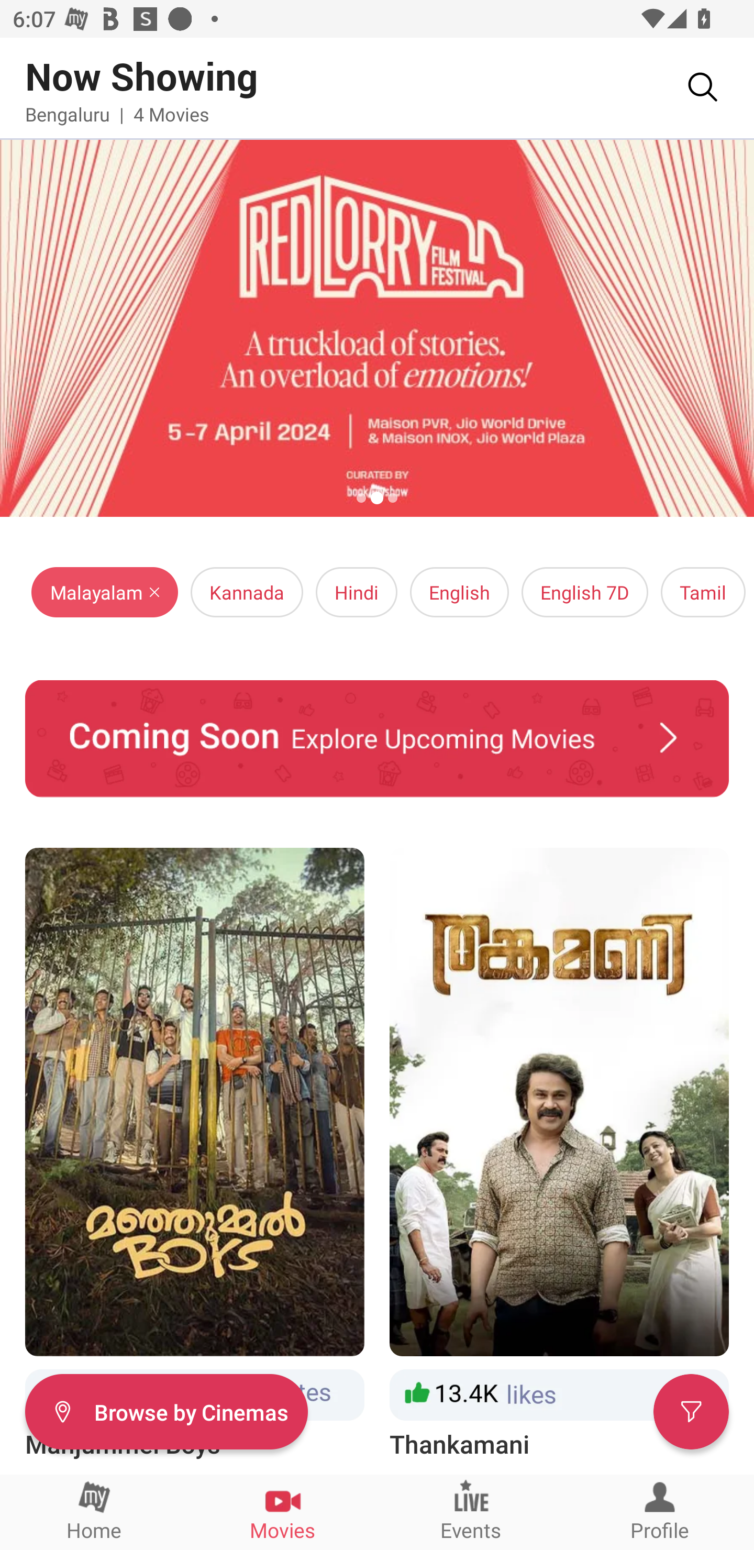 This screenshot has height=1550, width=754. Describe the element at coordinates (105, 592) in the screenshot. I see `Malayalam Close` at that location.